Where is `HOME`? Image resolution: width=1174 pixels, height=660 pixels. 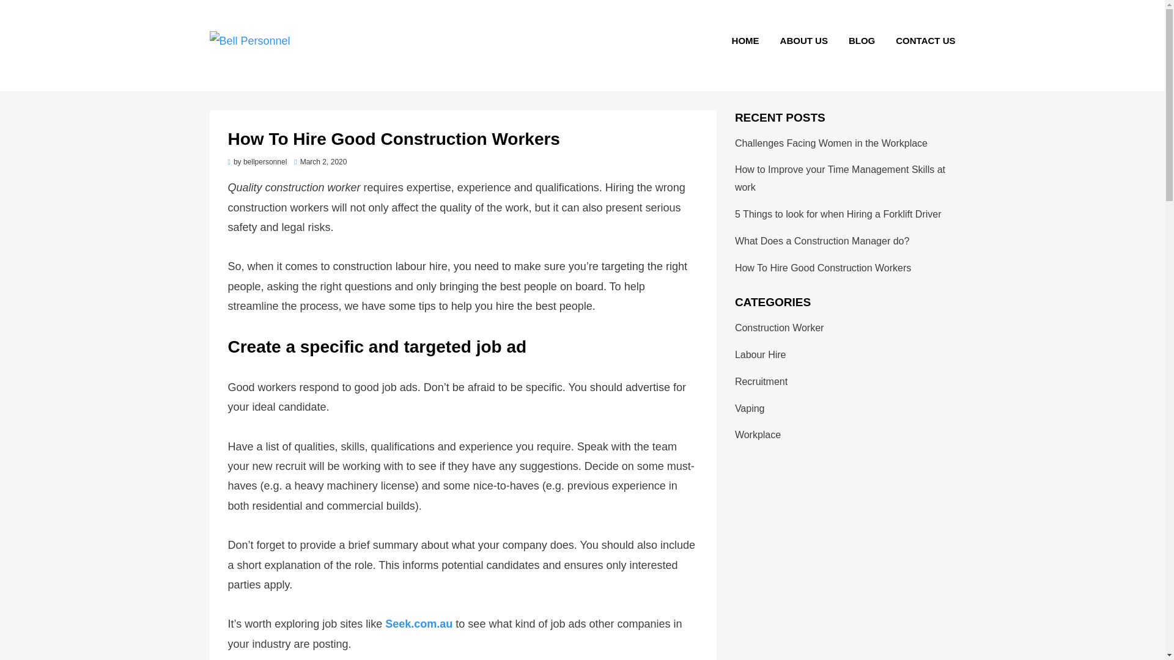
HOME is located at coordinates (746, 40).